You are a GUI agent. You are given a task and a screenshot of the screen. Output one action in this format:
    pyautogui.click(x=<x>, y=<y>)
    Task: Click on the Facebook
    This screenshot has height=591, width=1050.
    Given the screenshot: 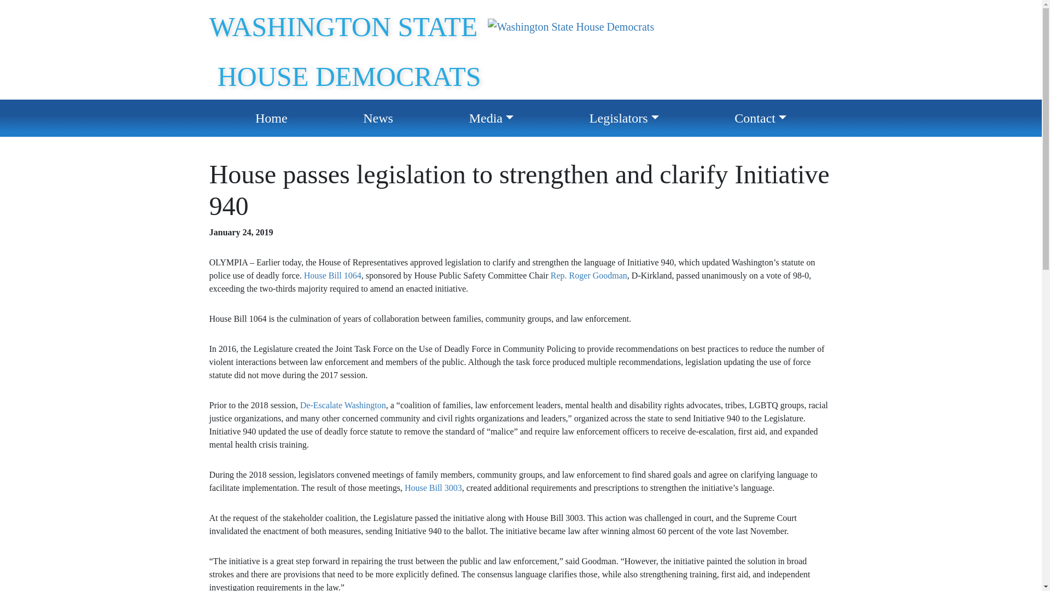 What is the action you would take?
    pyautogui.click(x=955, y=11)
    